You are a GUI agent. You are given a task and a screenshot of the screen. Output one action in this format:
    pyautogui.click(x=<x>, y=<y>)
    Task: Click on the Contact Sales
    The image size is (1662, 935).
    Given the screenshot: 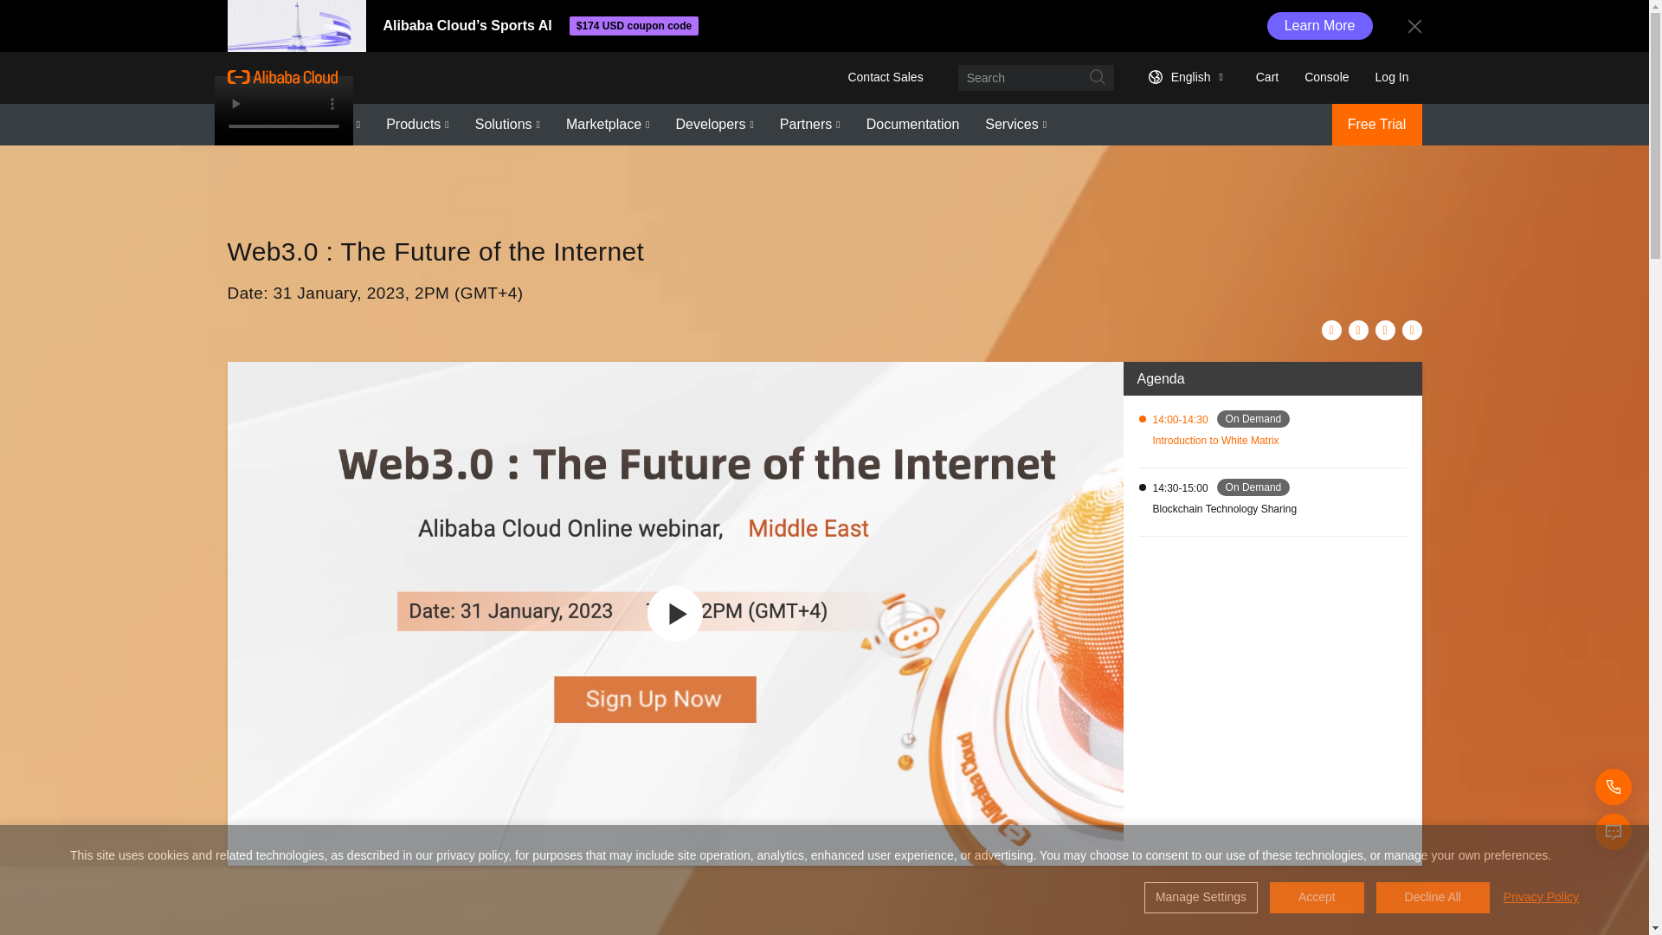 What is the action you would take?
    pyautogui.click(x=885, y=76)
    